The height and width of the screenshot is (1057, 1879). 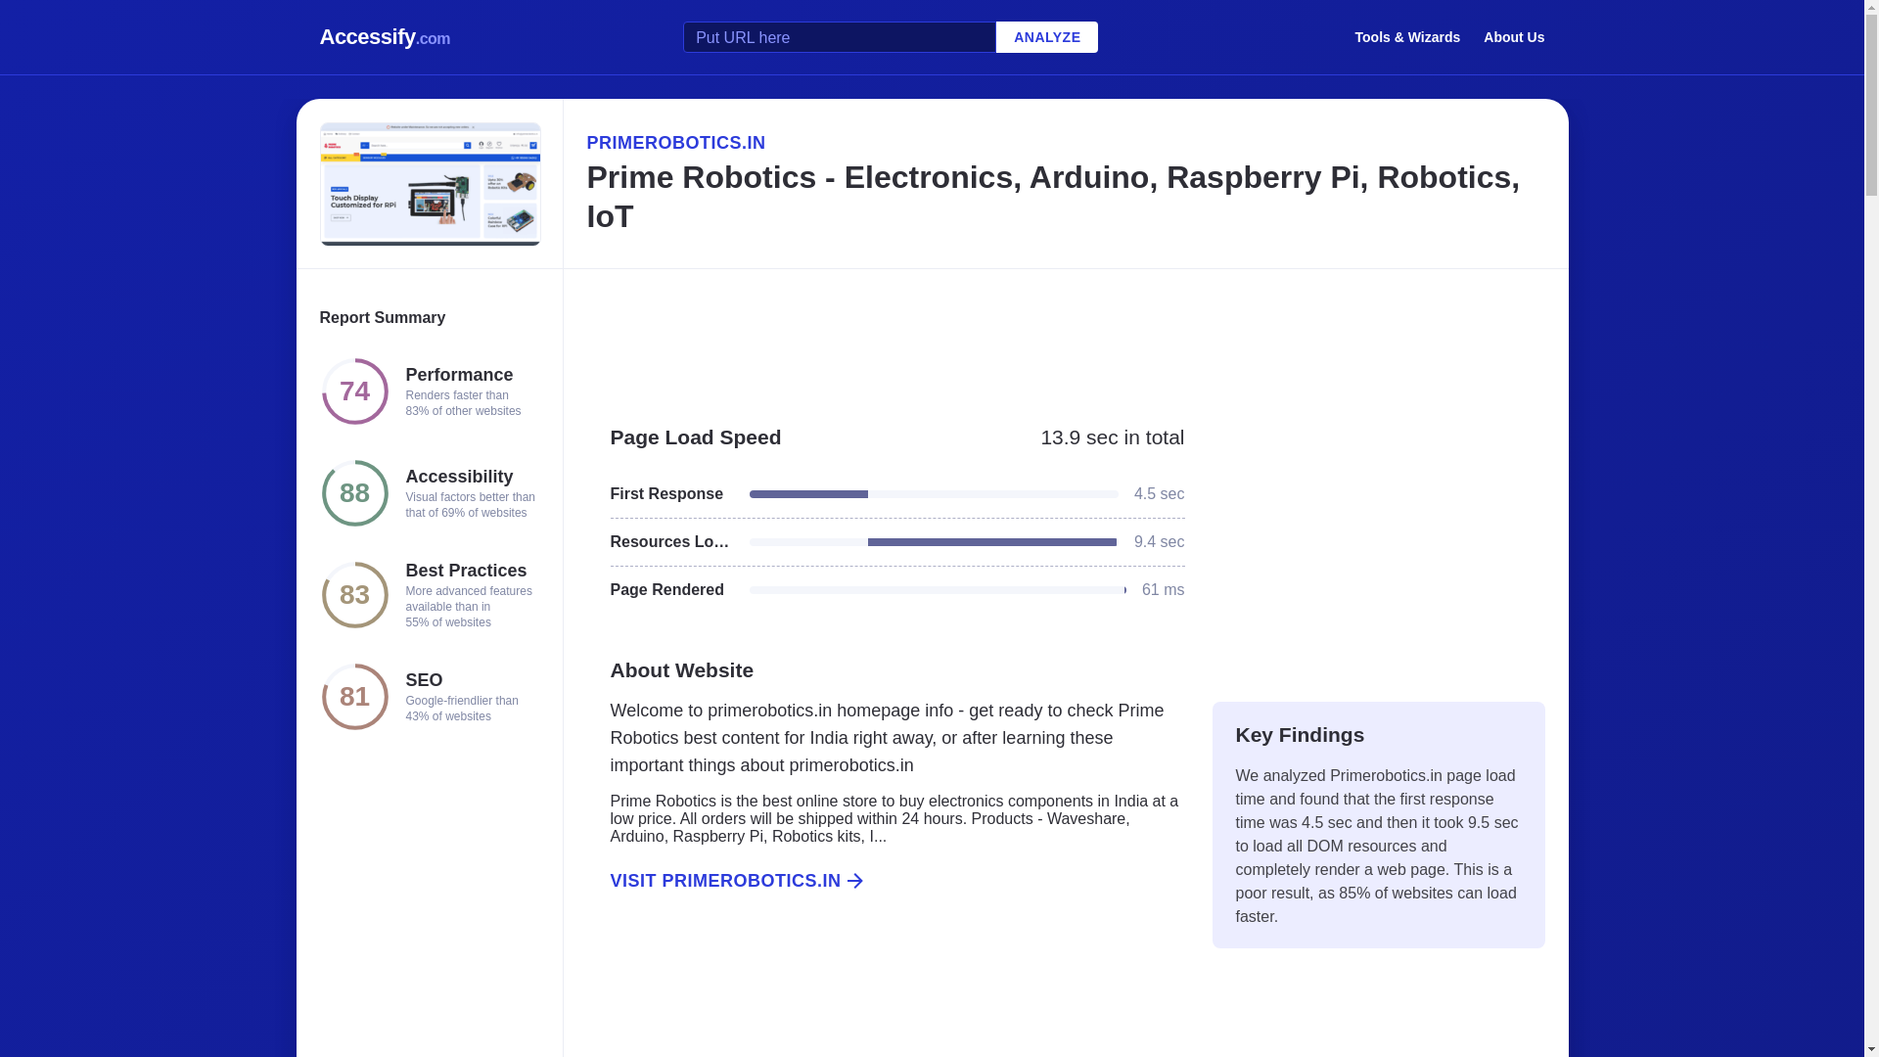 What do you see at coordinates (886, 996) in the screenshot?
I see `Advertisement` at bounding box center [886, 996].